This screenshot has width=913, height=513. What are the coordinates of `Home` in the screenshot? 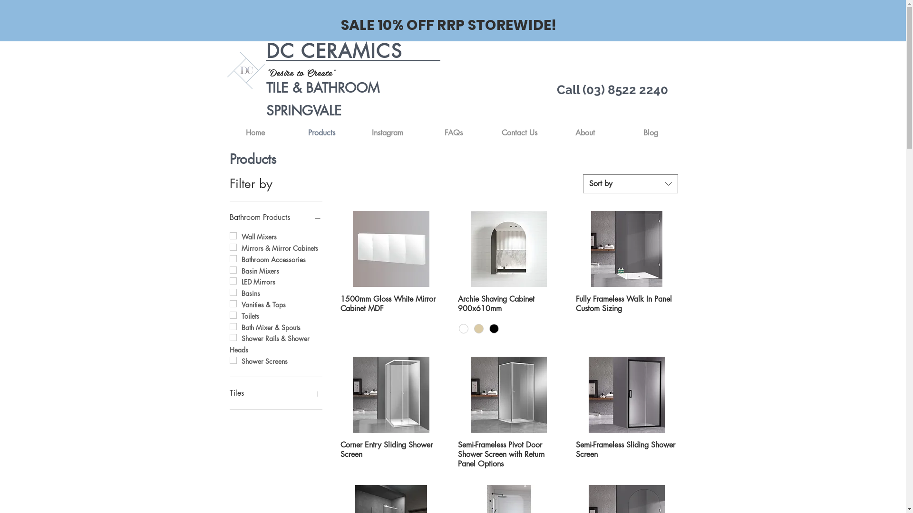 It's located at (256, 133).